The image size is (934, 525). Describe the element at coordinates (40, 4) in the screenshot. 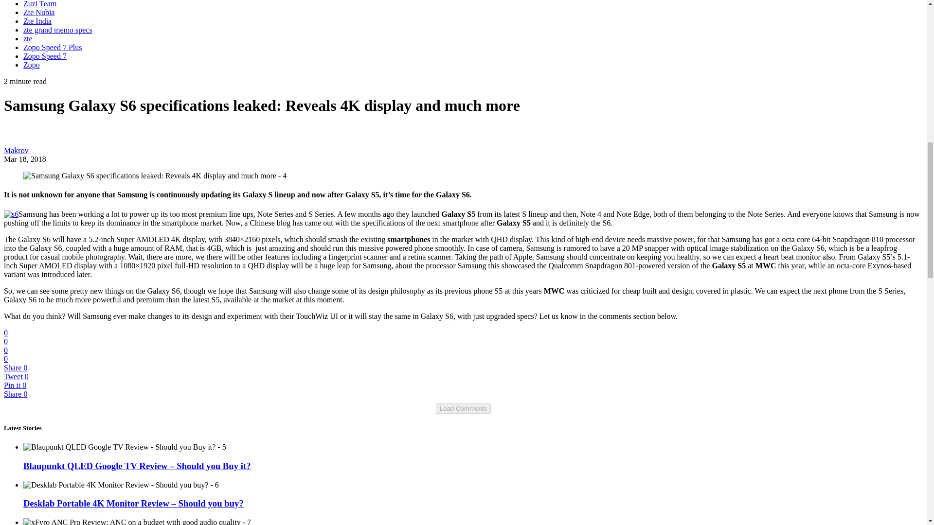

I see `Zuzi Team` at that location.